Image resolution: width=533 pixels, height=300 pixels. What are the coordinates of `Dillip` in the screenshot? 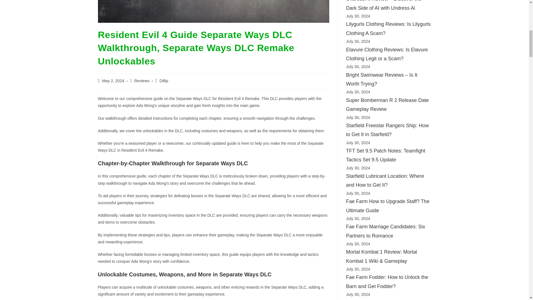 It's located at (164, 81).